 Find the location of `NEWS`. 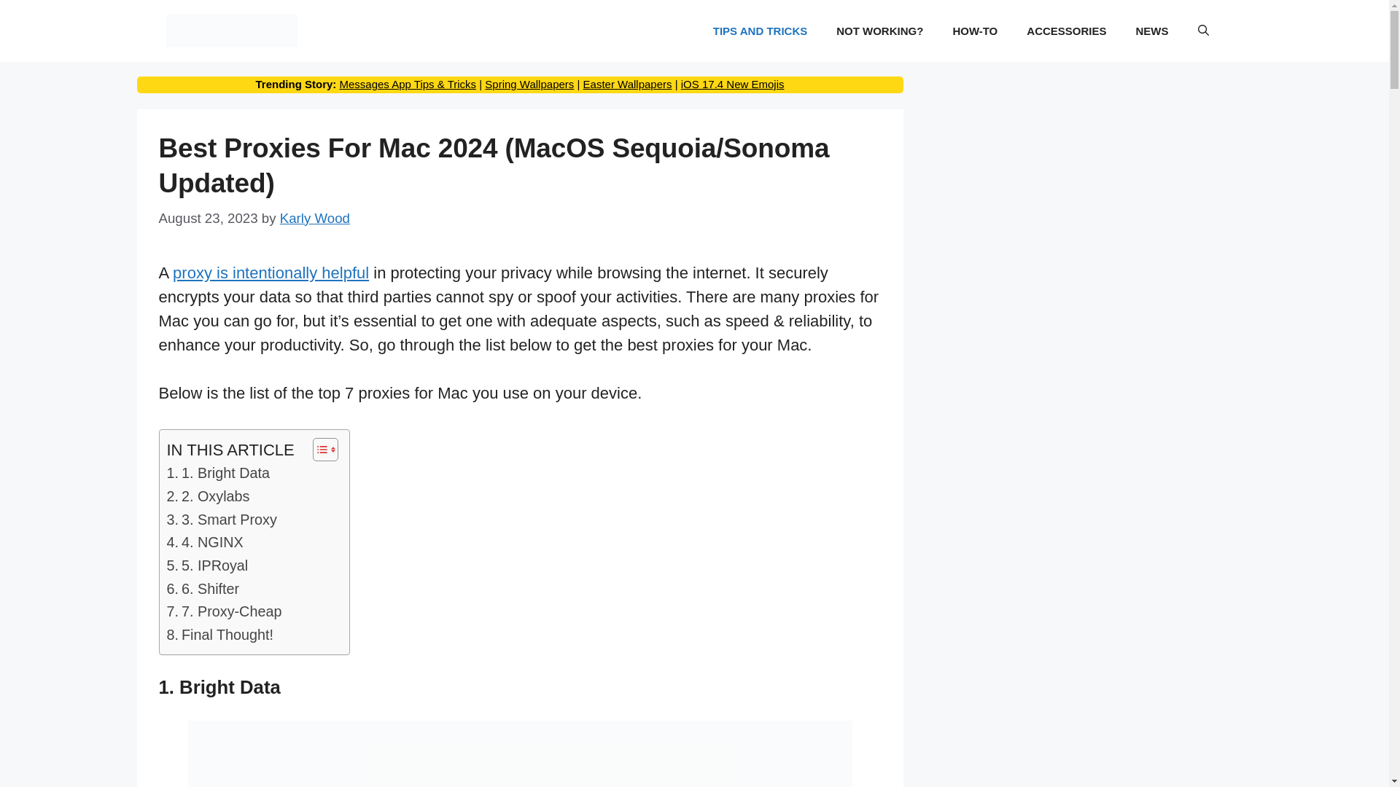

NEWS is located at coordinates (1152, 31).